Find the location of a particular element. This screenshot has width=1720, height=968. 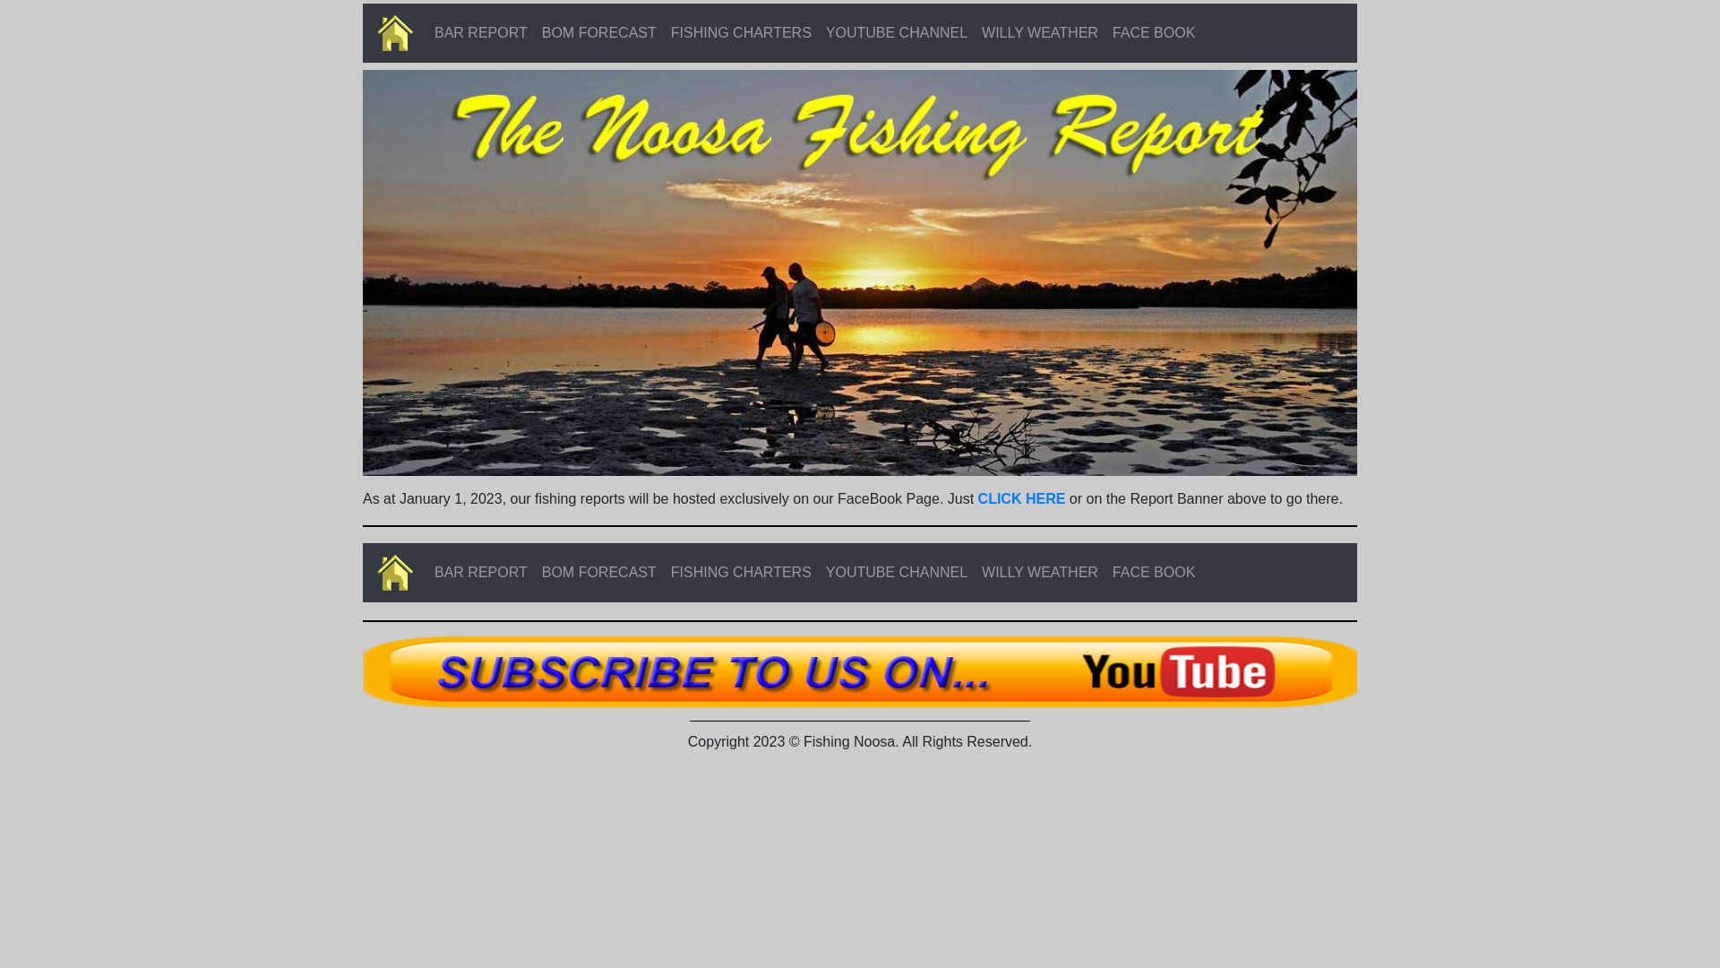

CLICK HERE is located at coordinates (1022, 498).